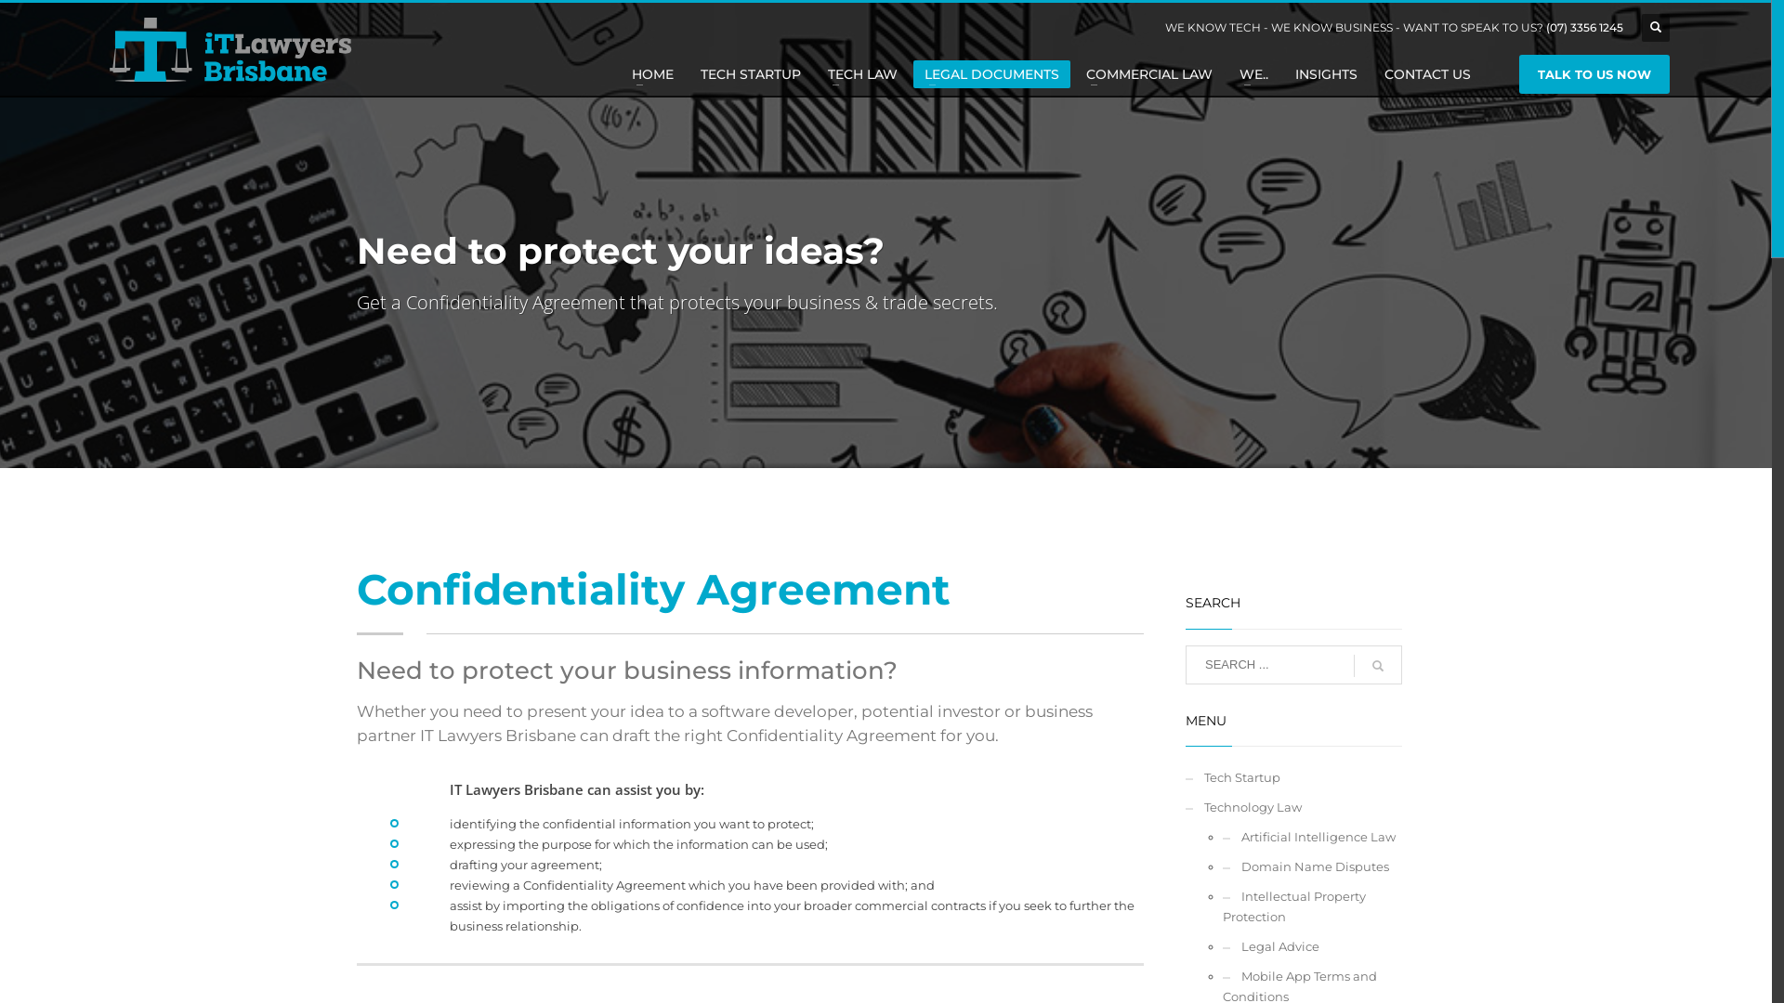  Describe the element at coordinates (1312, 946) in the screenshot. I see `Legal Advice` at that location.